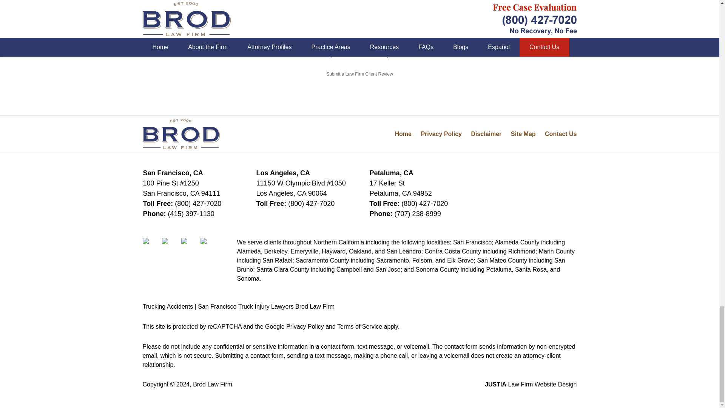  What do you see at coordinates (170, 246) in the screenshot?
I see `Twitter` at bounding box center [170, 246].